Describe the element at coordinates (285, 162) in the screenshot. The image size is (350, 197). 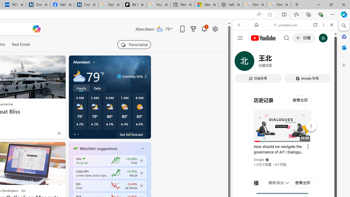
I see `Trailer #2 [HD]` at that location.